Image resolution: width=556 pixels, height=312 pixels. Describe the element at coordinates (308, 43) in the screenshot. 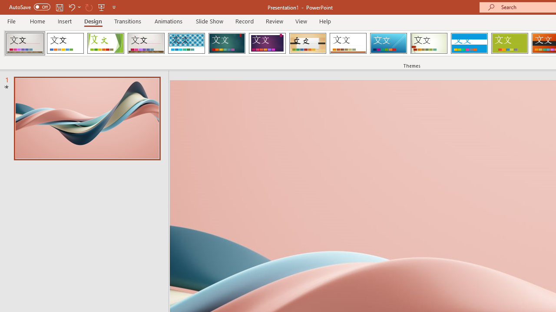

I see `Organic` at that location.